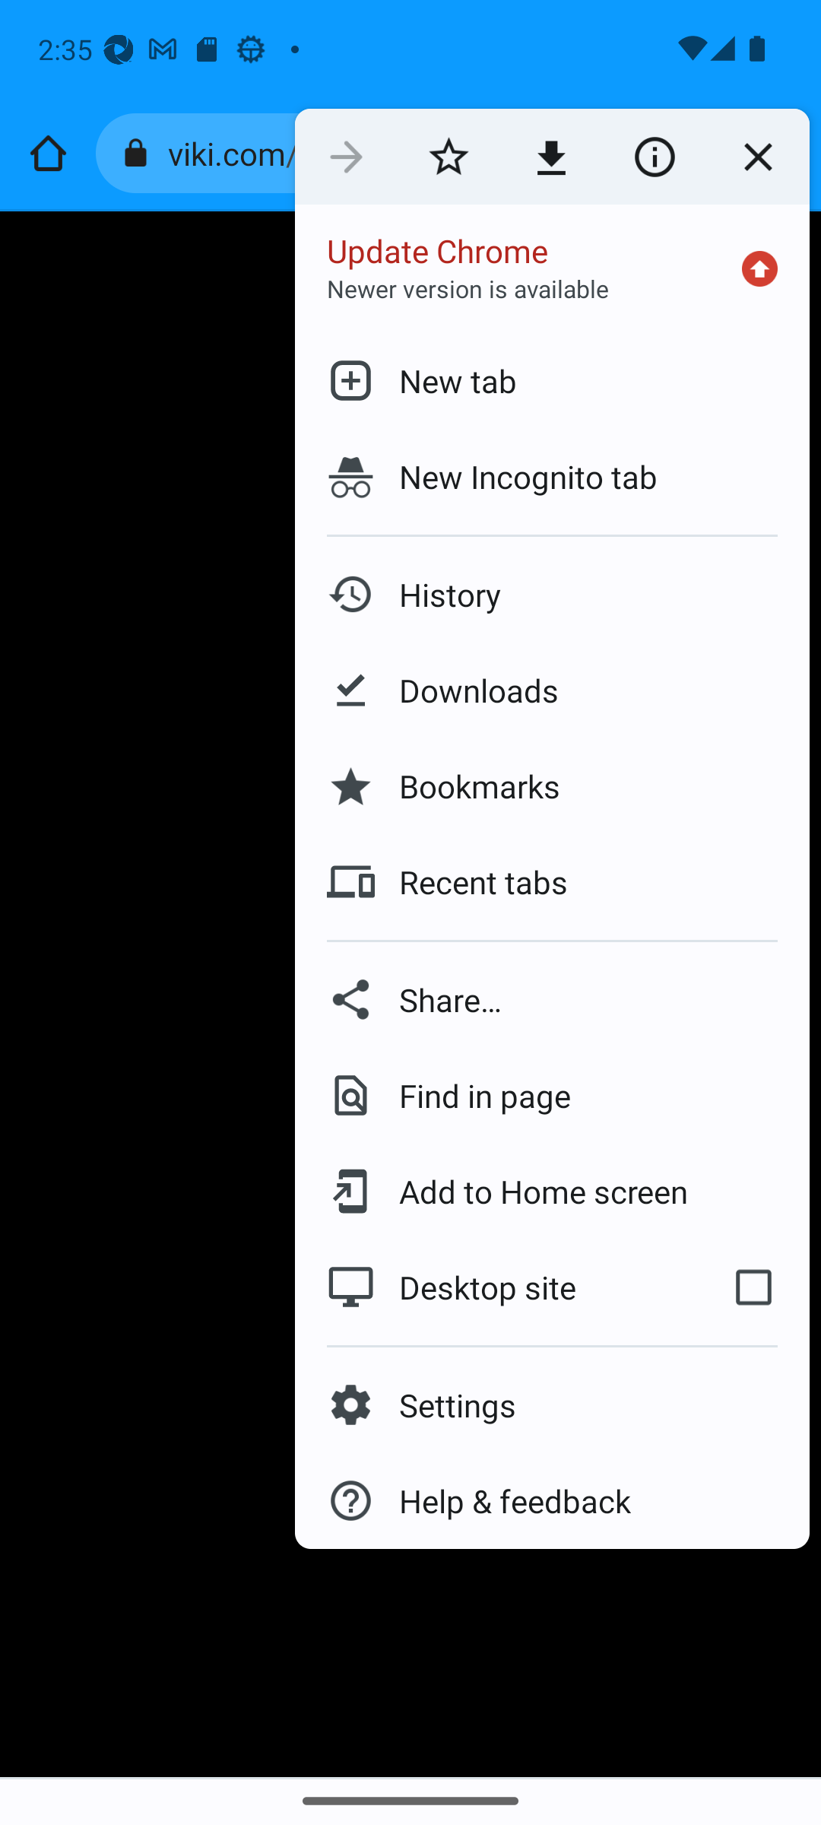  What do you see at coordinates (552, 999) in the screenshot?
I see `Share…` at bounding box center [552, 999].